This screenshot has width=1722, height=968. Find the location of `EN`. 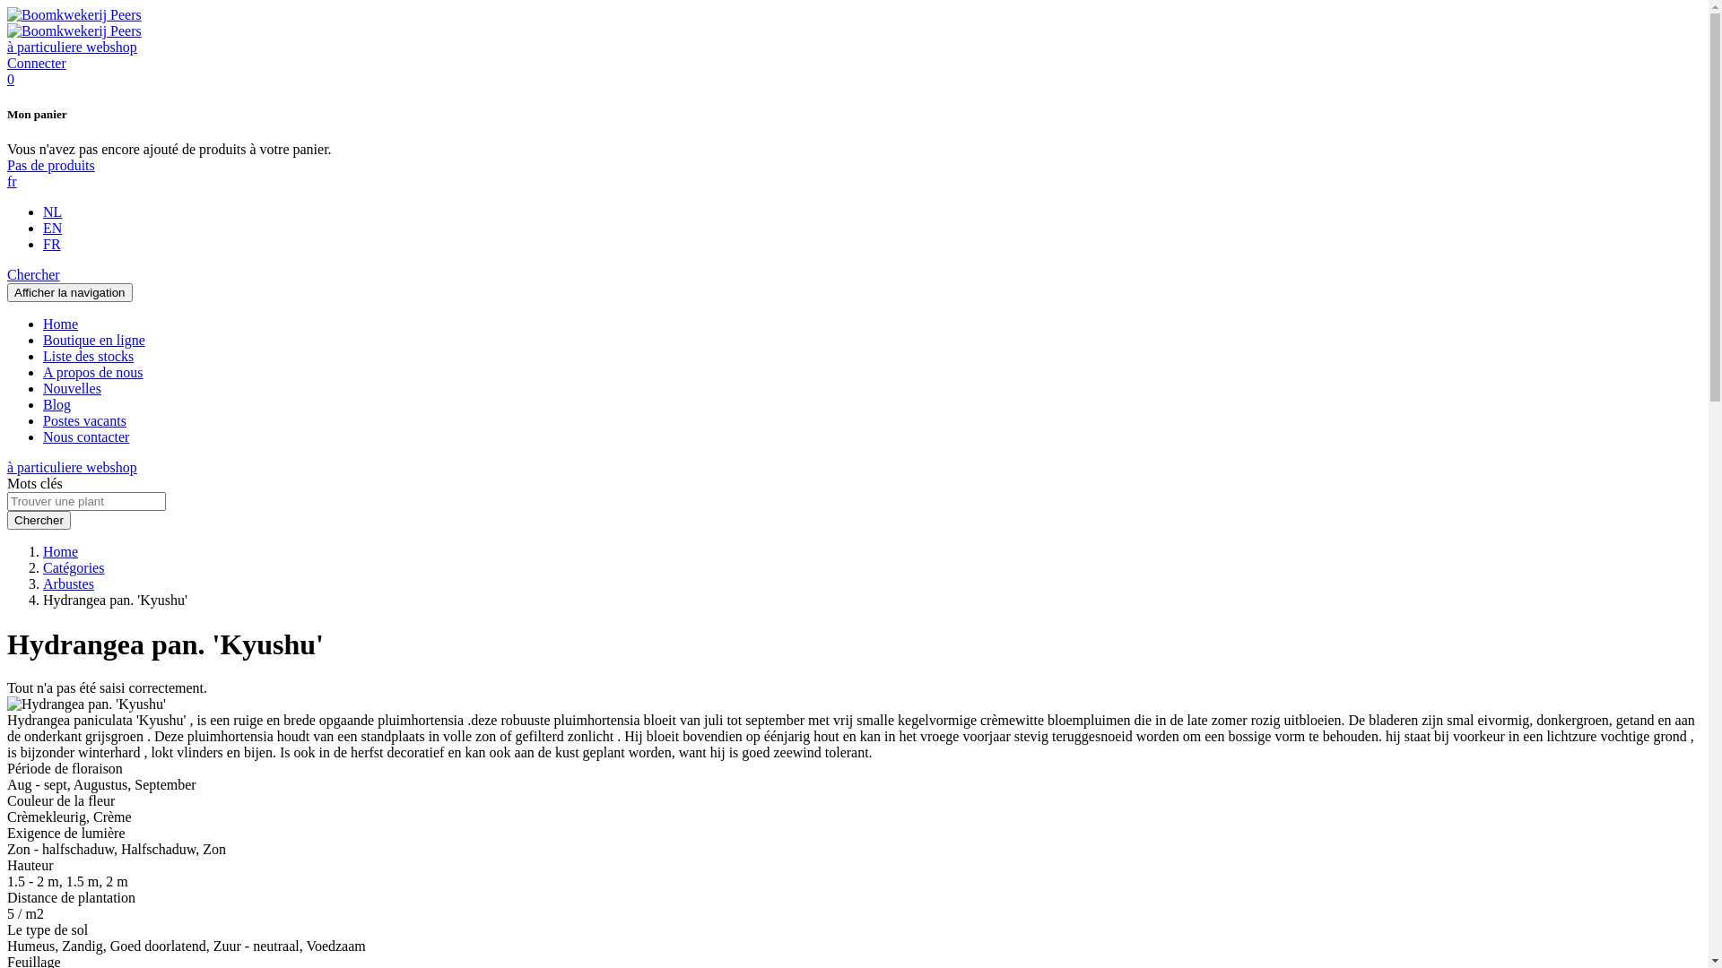

EN is located at coordinates (52, 228).